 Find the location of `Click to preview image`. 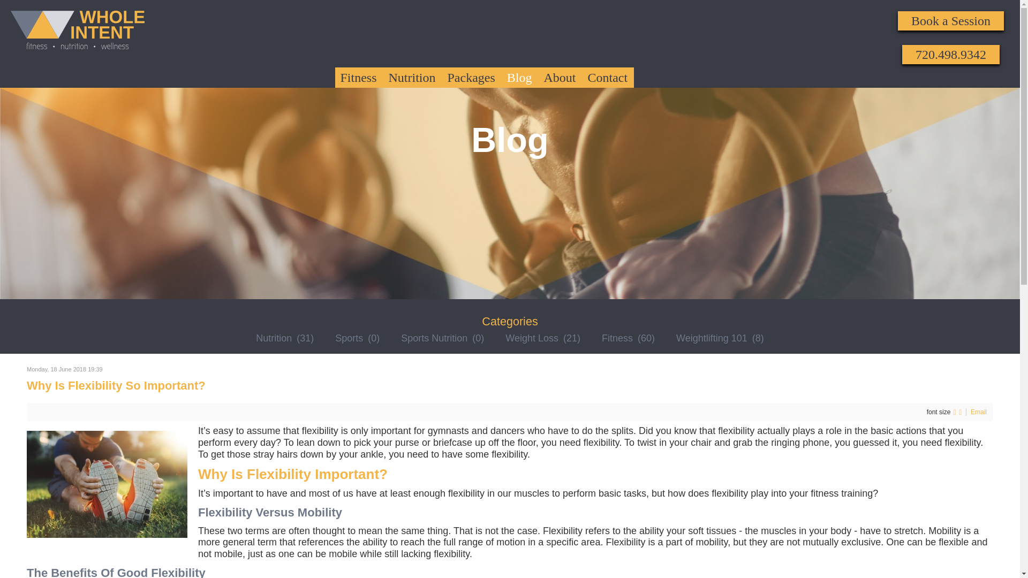

Click to preview image is located at coordinates (107, 484).